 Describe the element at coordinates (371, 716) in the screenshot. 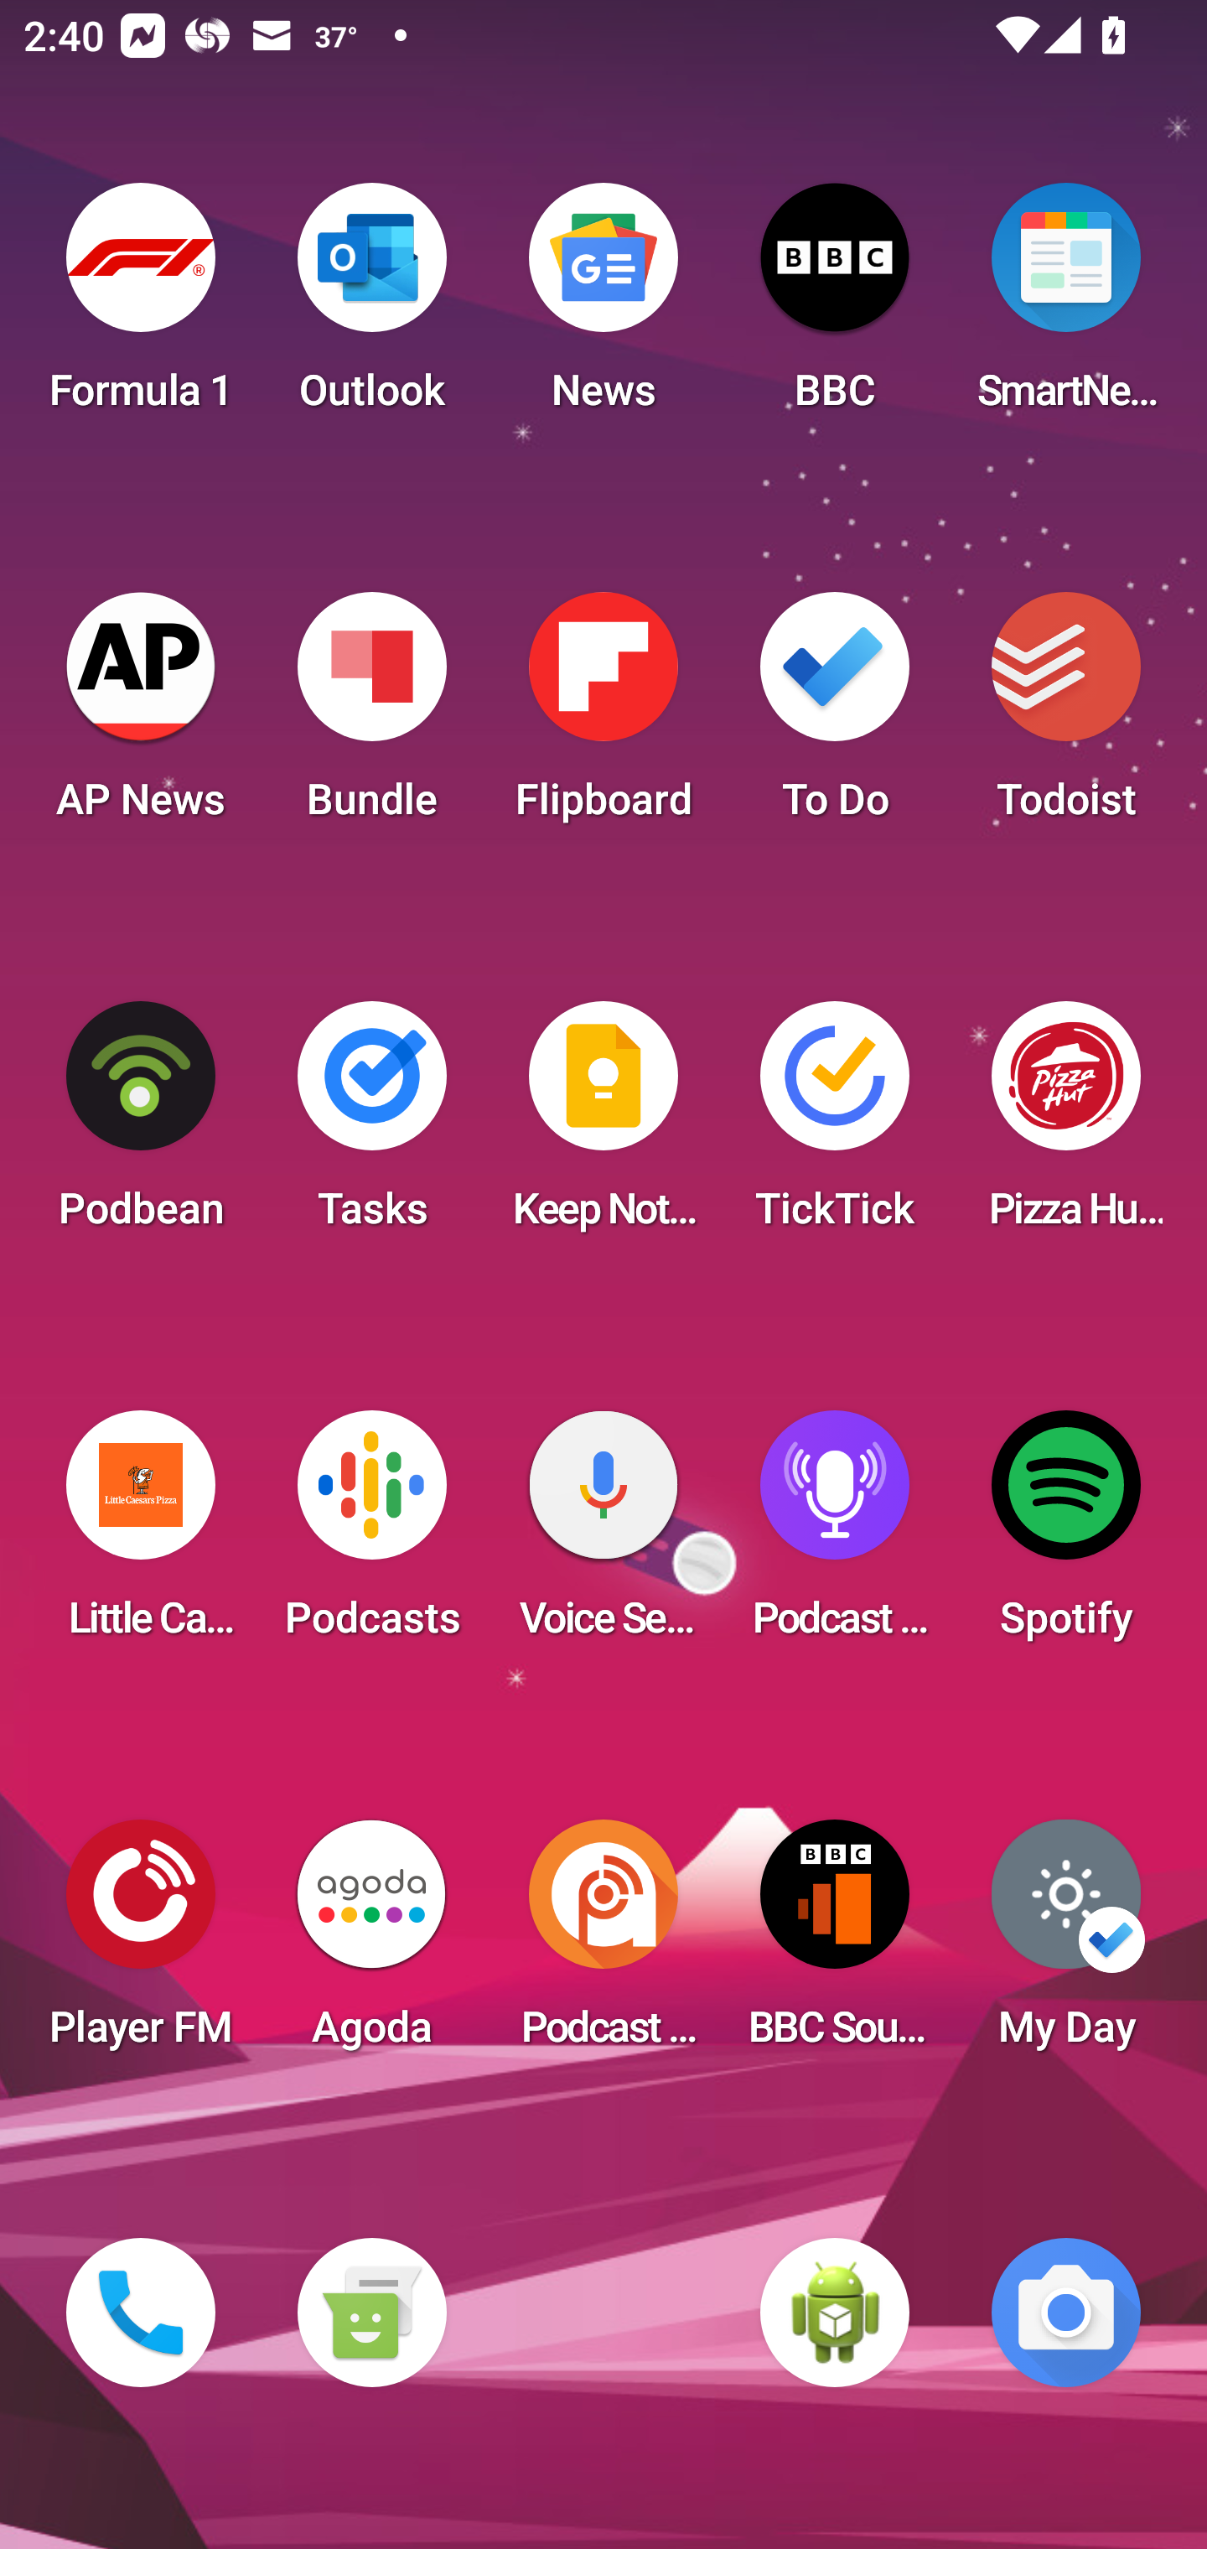

I see `Bundle` at that location.